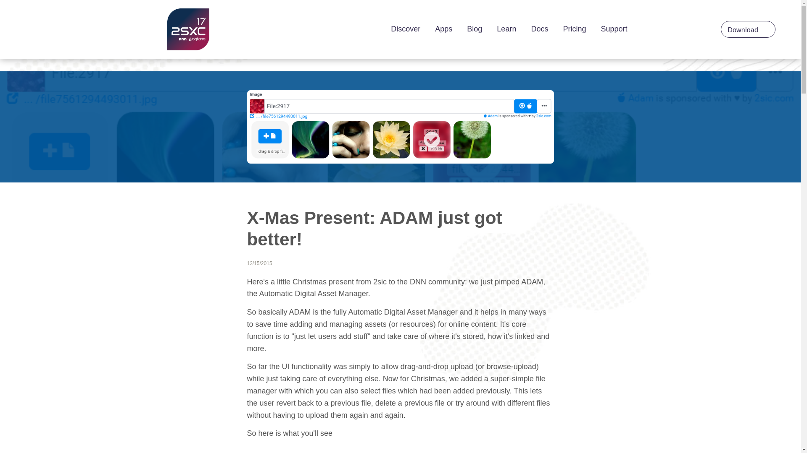 The width and height of the screenshot is (807, 453). I want to click on Download, so click(748, 29).